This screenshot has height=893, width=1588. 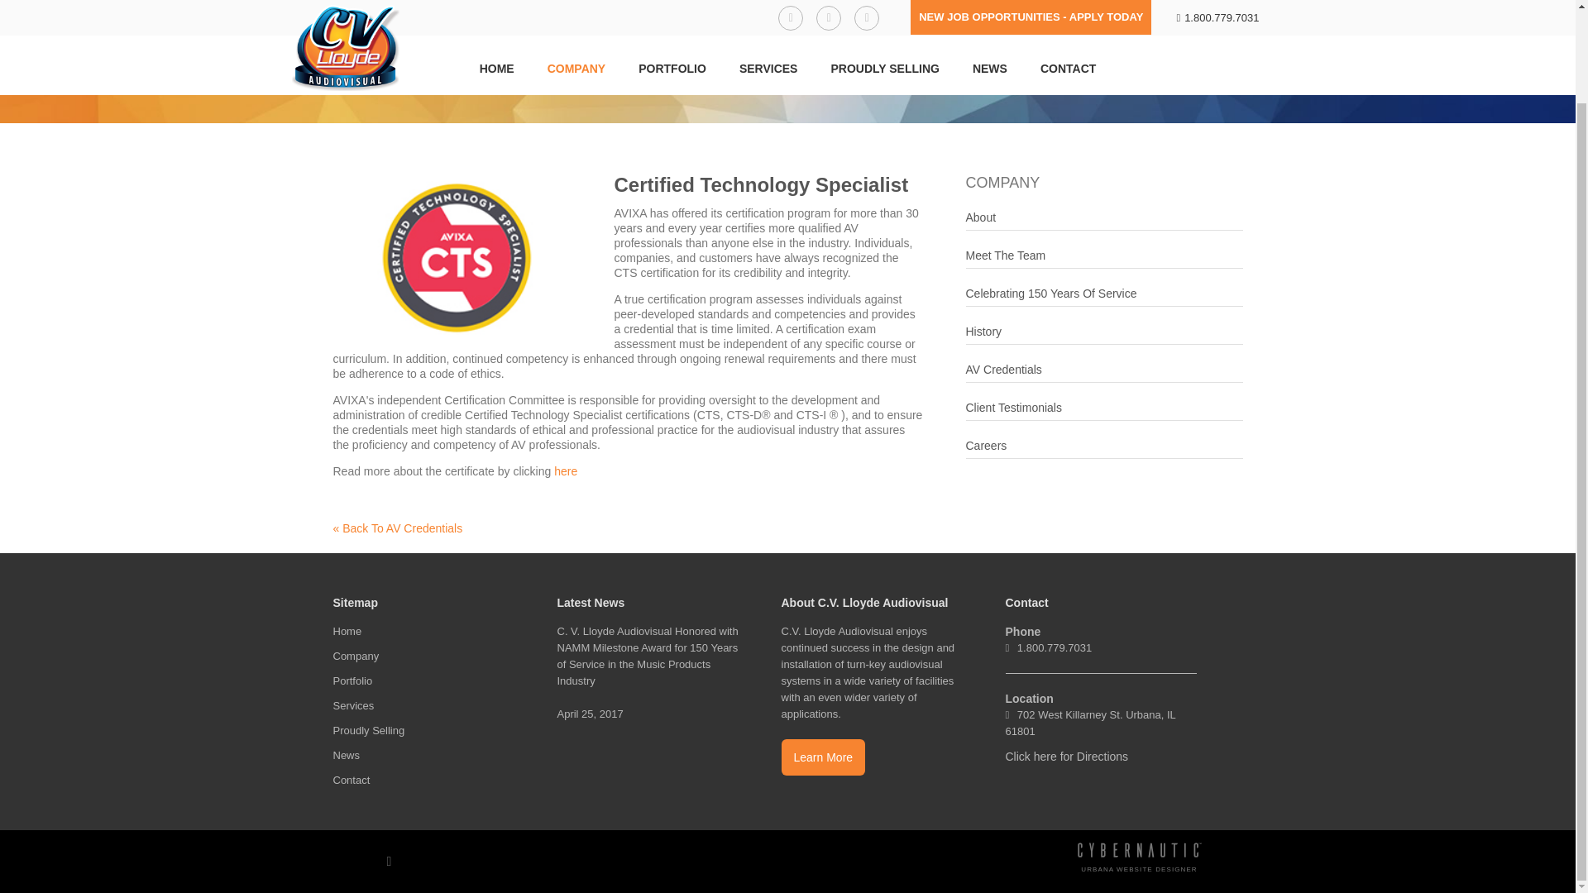 I want to click on AV Credentials, so click(x=1104, y=372).